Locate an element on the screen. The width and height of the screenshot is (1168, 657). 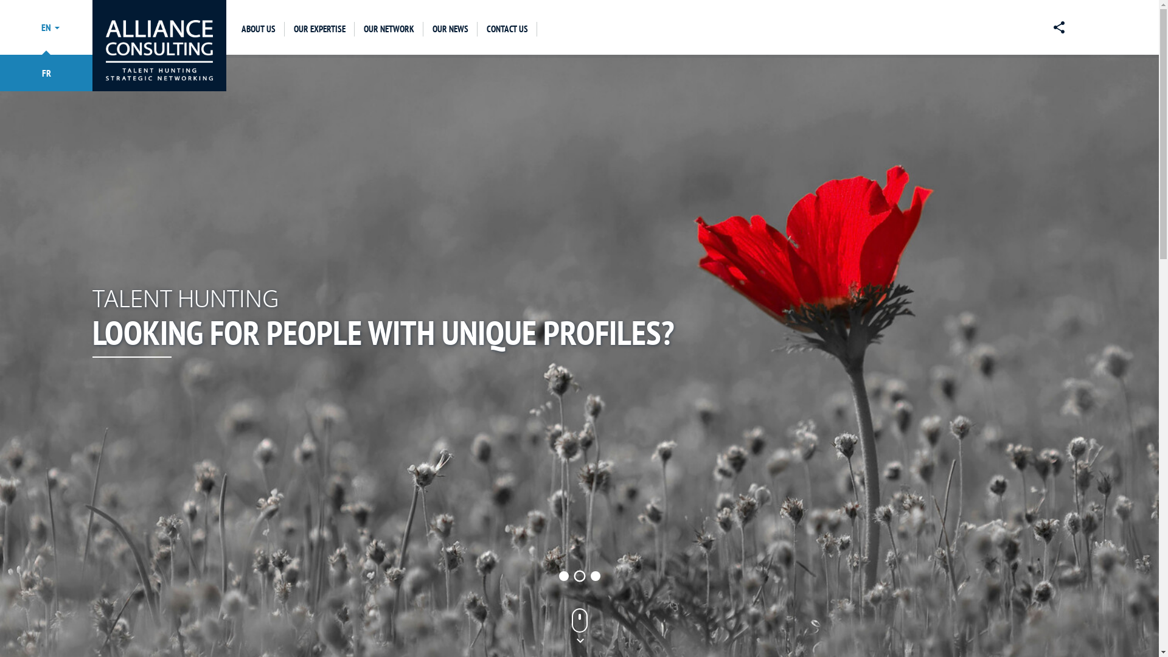
ABOUT US is located at coordinates (259, 29).